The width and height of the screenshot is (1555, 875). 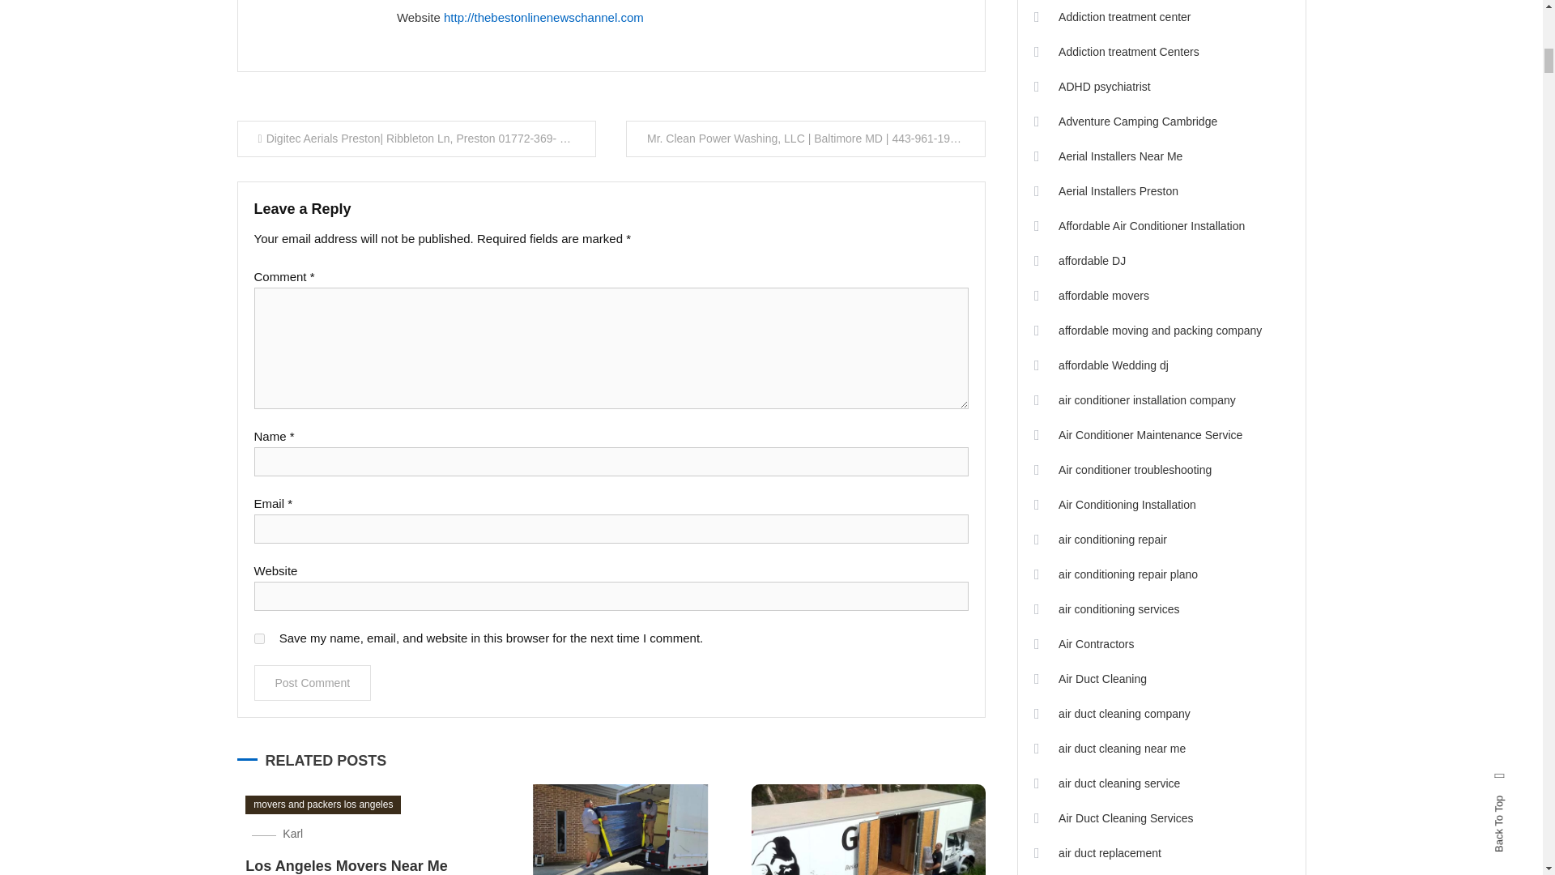 I want to click on yes, so click(x=259, y=638).